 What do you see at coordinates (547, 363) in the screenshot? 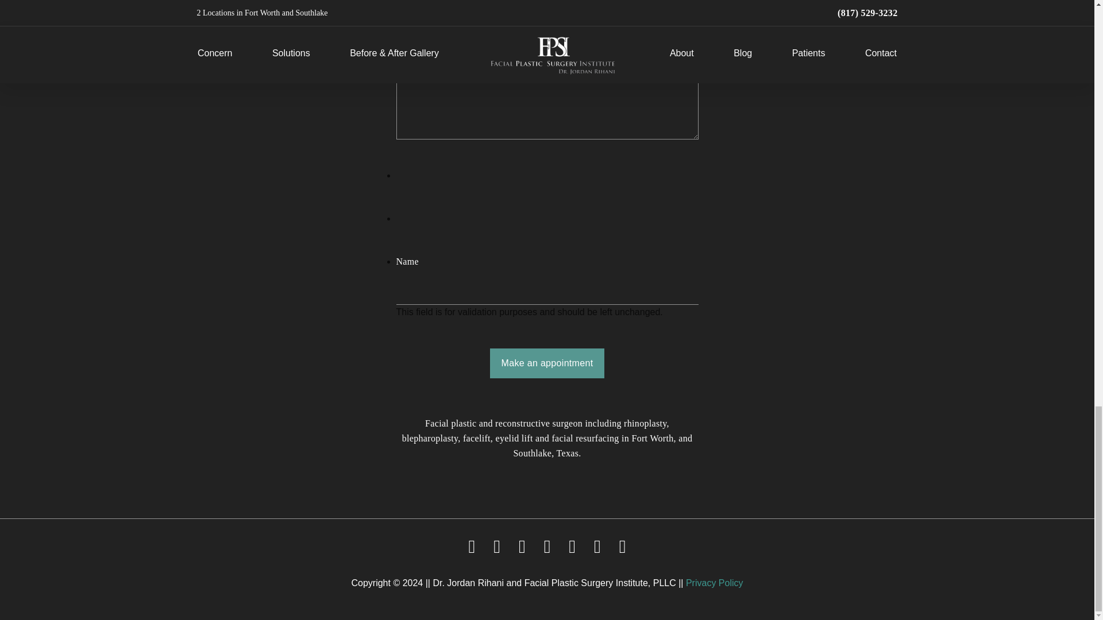
I see `Make an appointment` at bounding box center [547, 363].